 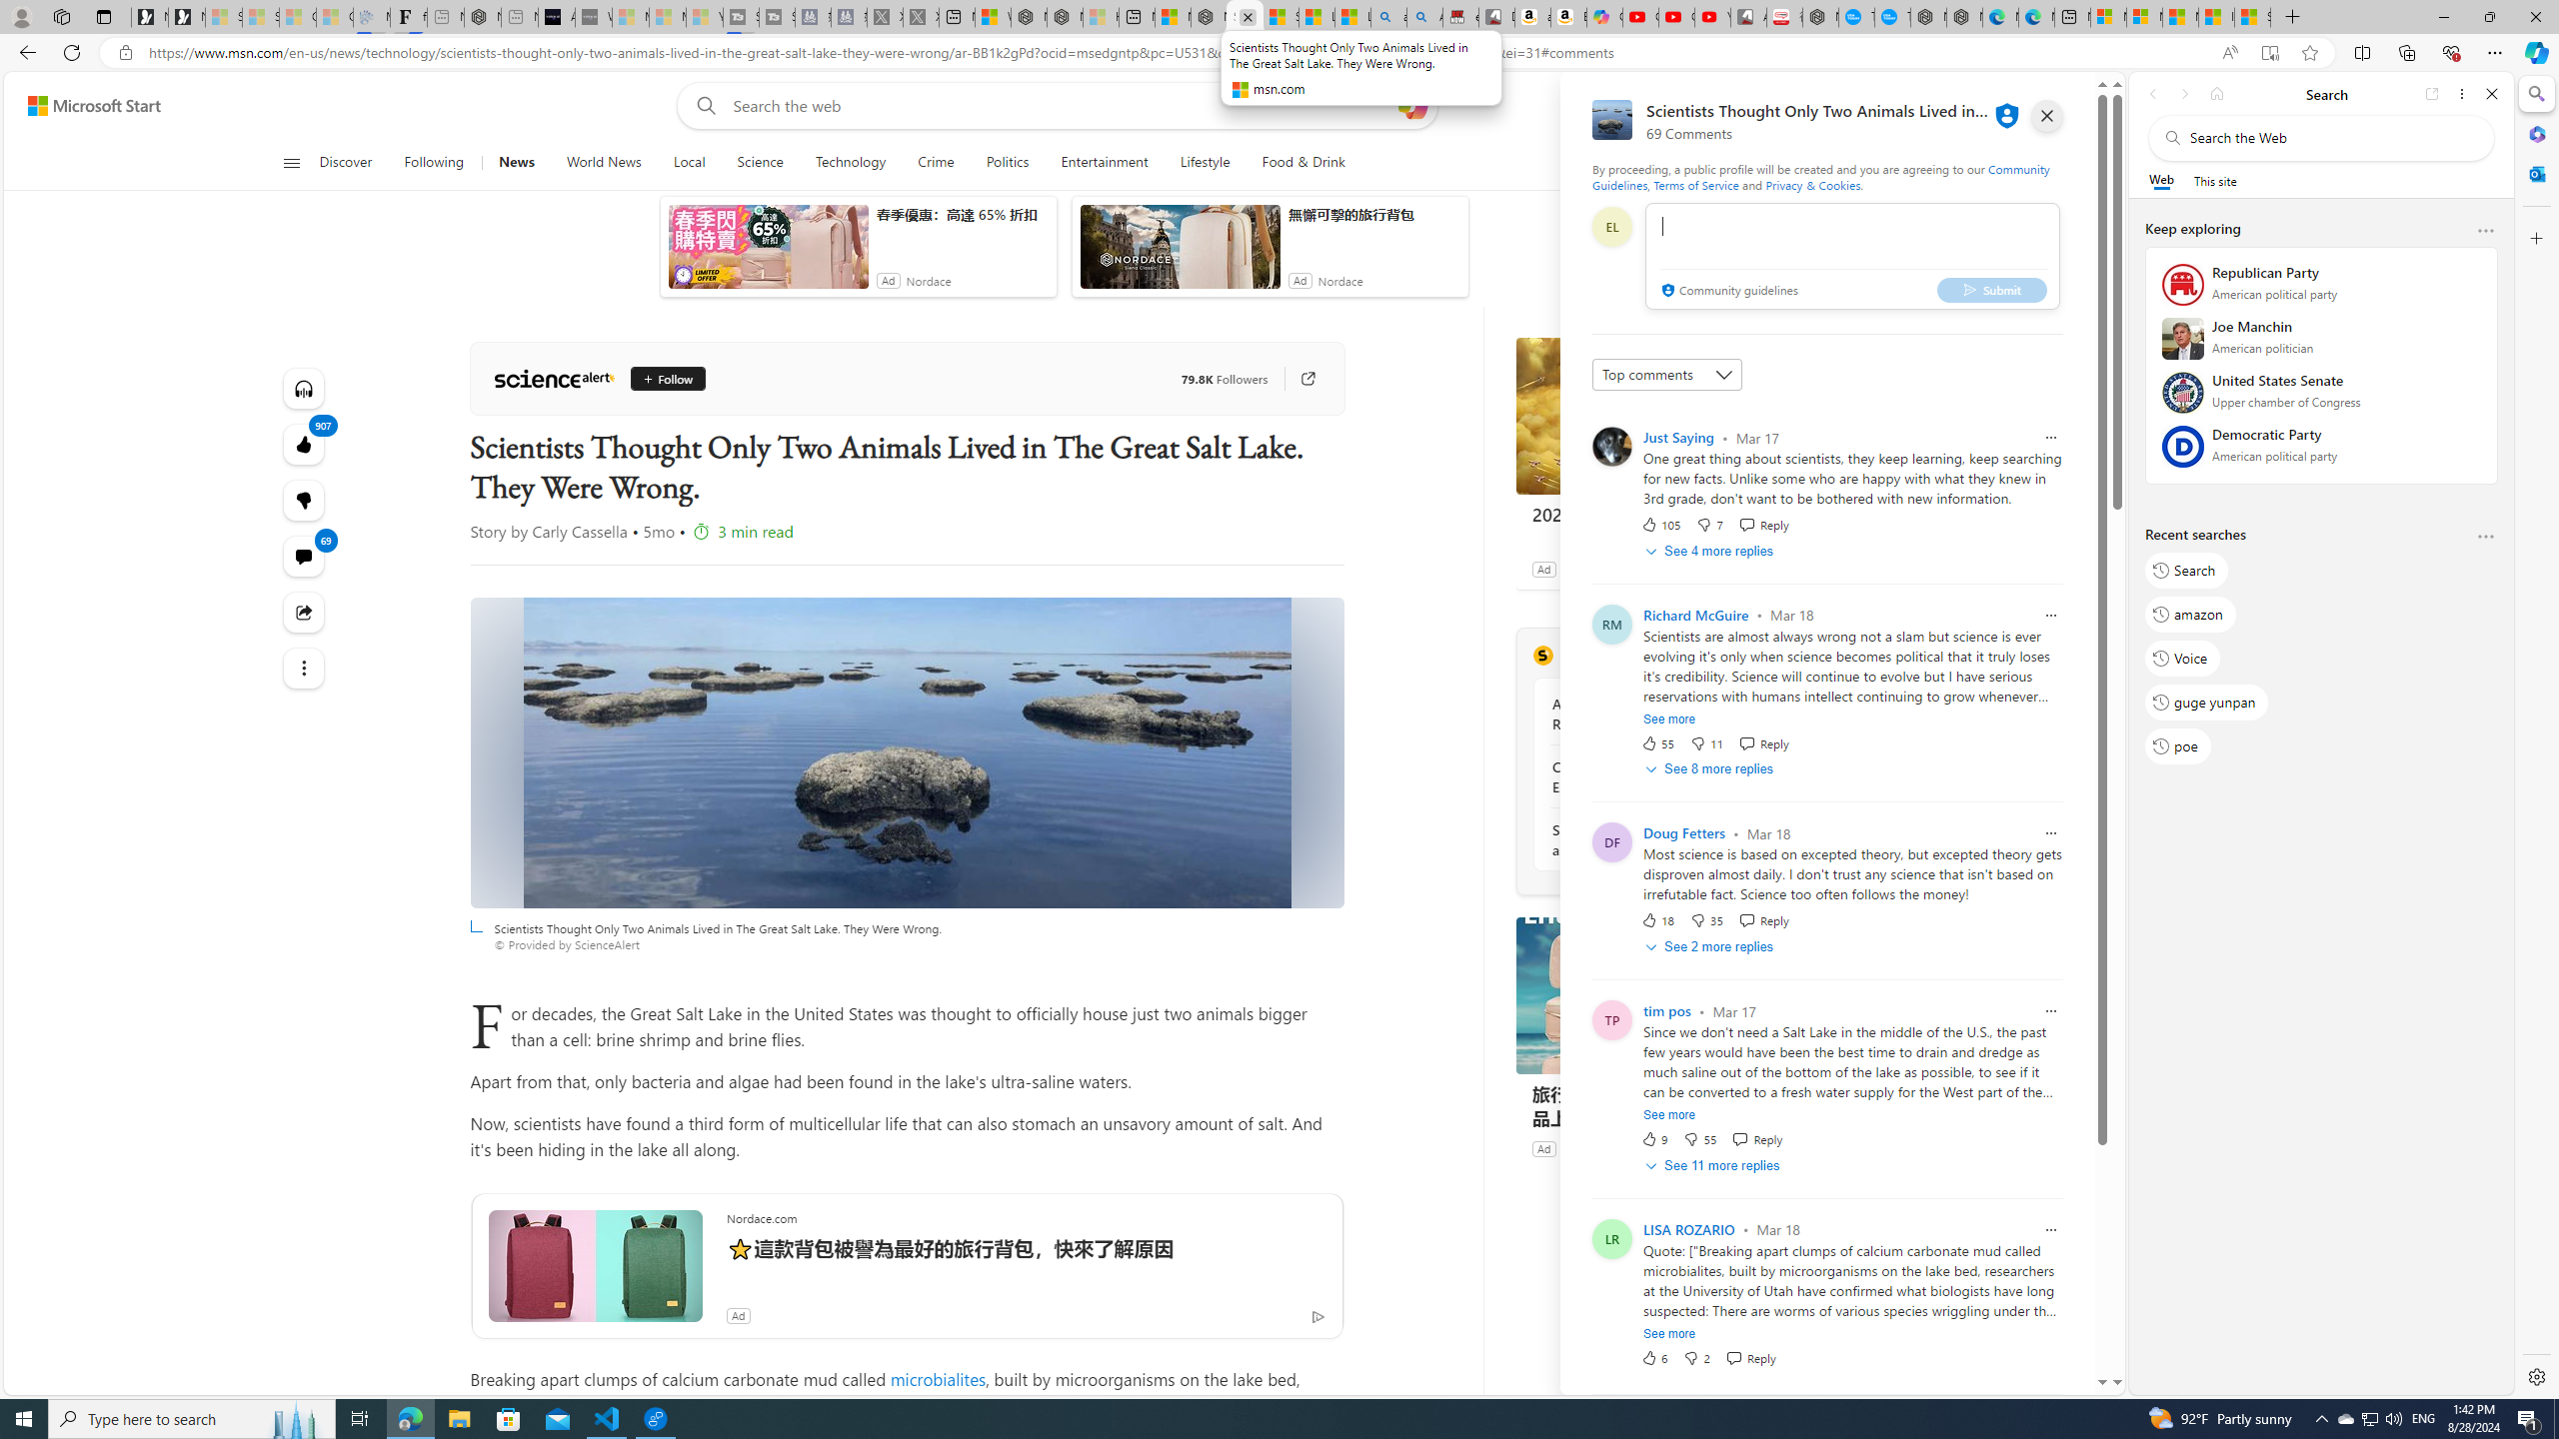 I want to click on Class: button-glyph, so click(x=292, y=163).